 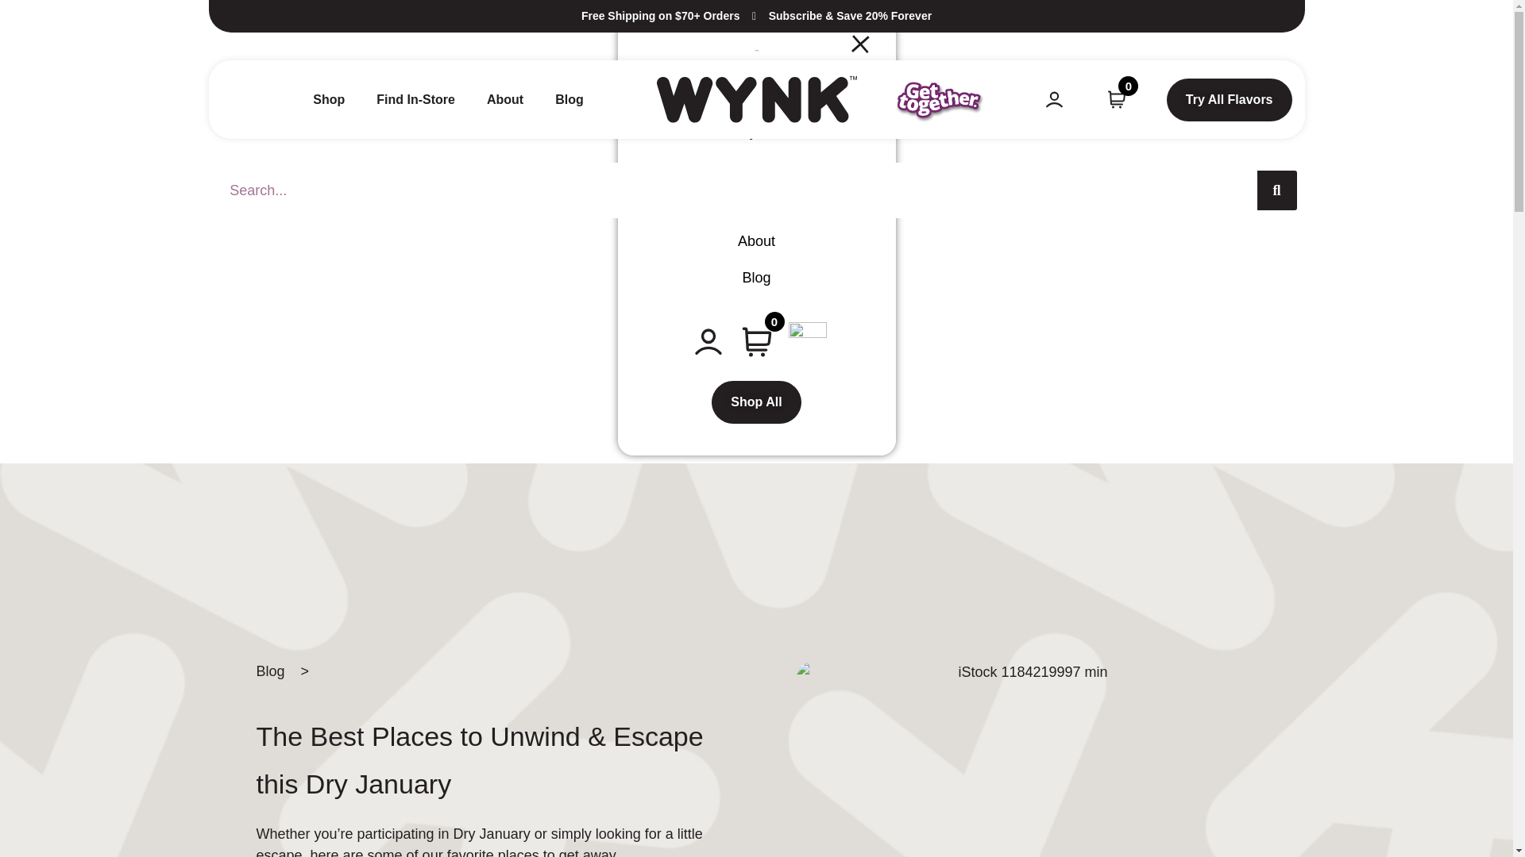 I want to click on Find In-Store, so click(x=415, y=100).